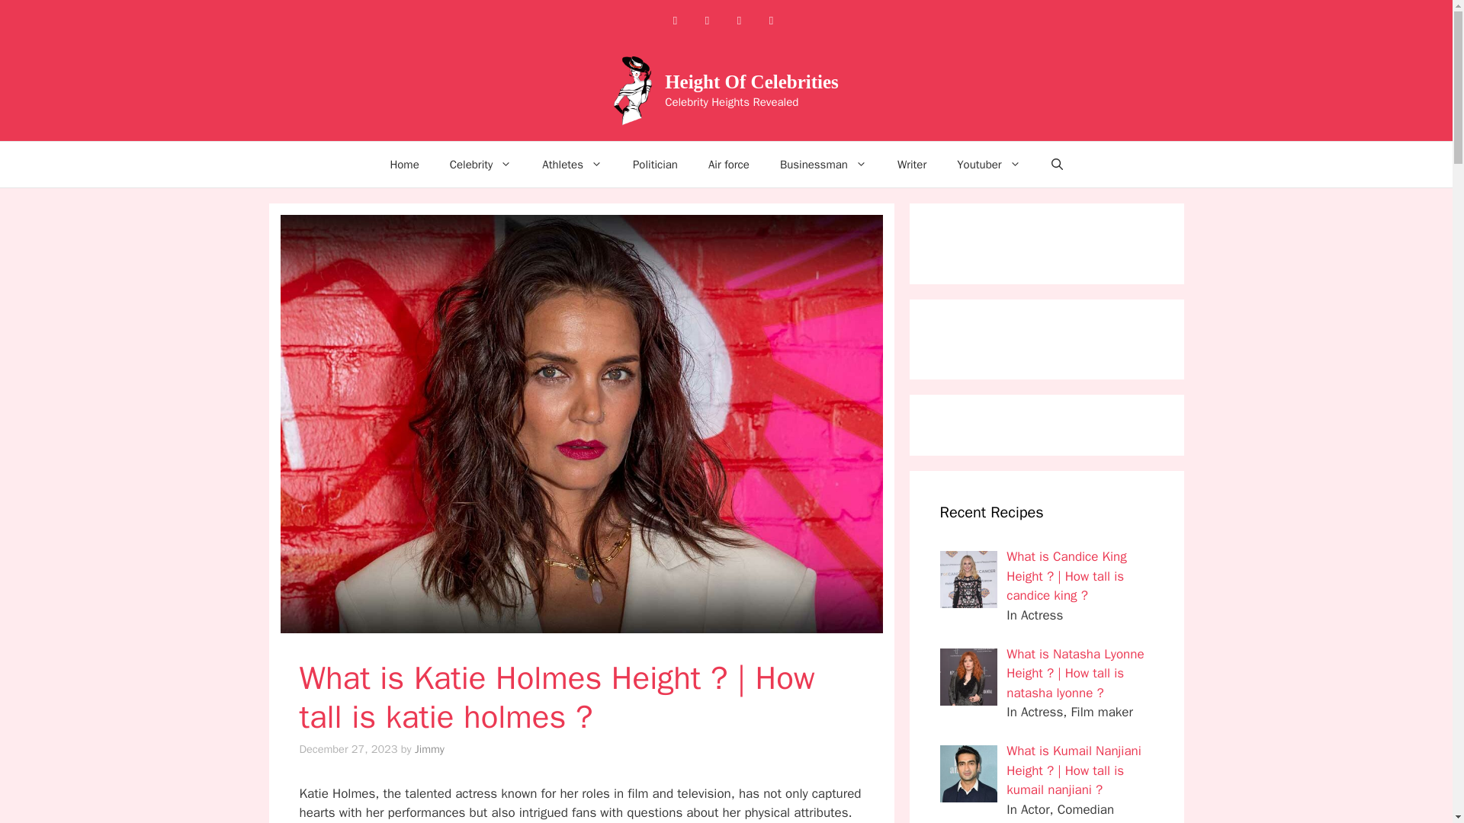 Image resolution: width=1464 pixels, height=823 pixels. Describe the element at coordinates (912, 165) in the screenshot. I see `Writer` at that location.